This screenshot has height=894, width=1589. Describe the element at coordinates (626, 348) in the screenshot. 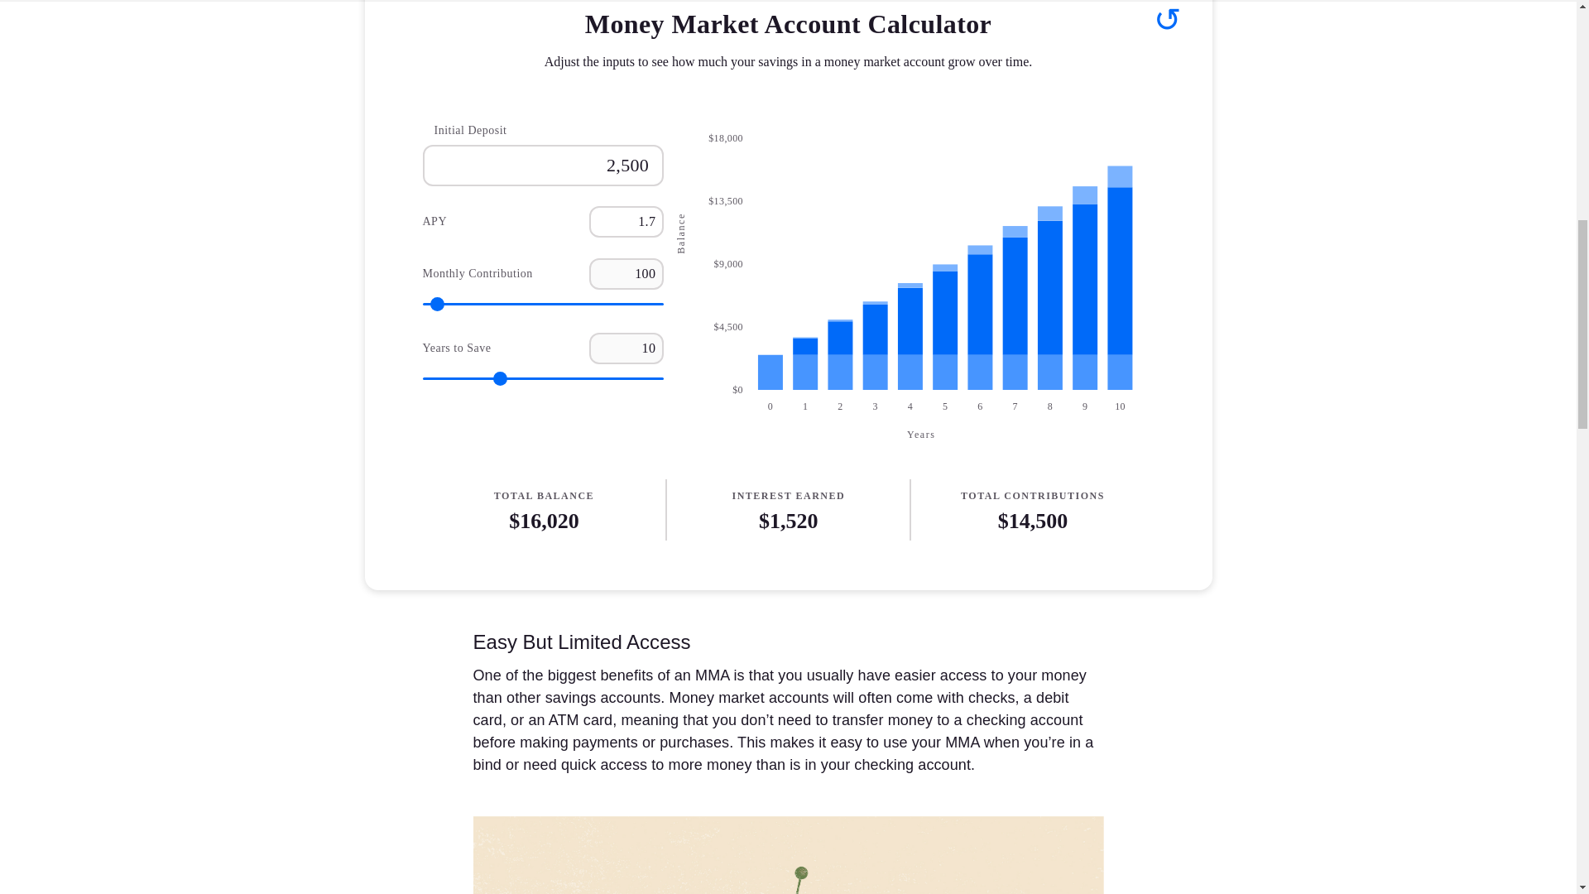

I see `10` at that location.